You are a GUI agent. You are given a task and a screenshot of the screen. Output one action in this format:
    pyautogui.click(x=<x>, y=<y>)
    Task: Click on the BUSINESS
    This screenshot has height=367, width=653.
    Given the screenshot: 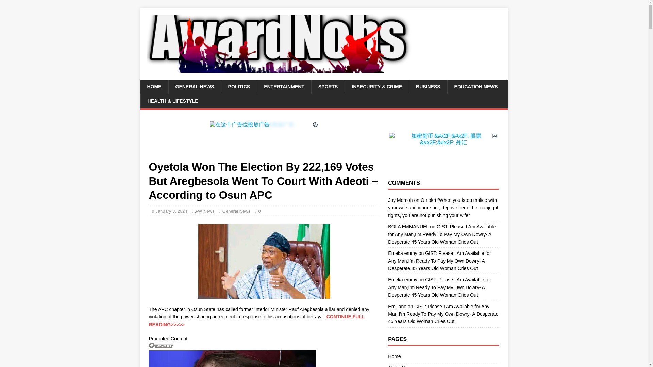 What is the action you would take?
    pyautogui.click(x=428, y=87)
    